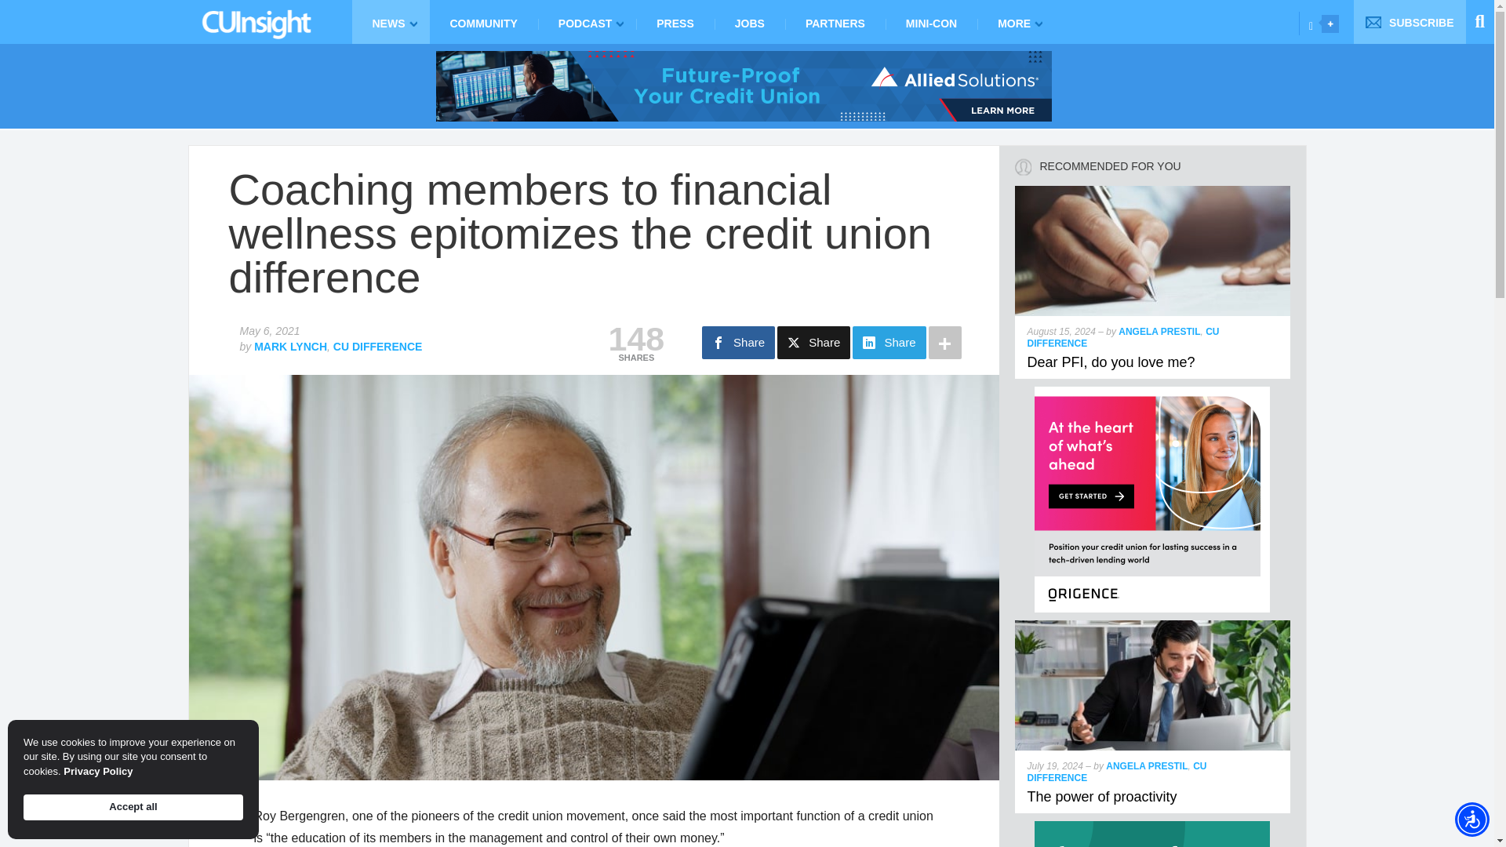 The image size is (1506, 847). I want to click on Accessibility Menu, so click(1471, 819).